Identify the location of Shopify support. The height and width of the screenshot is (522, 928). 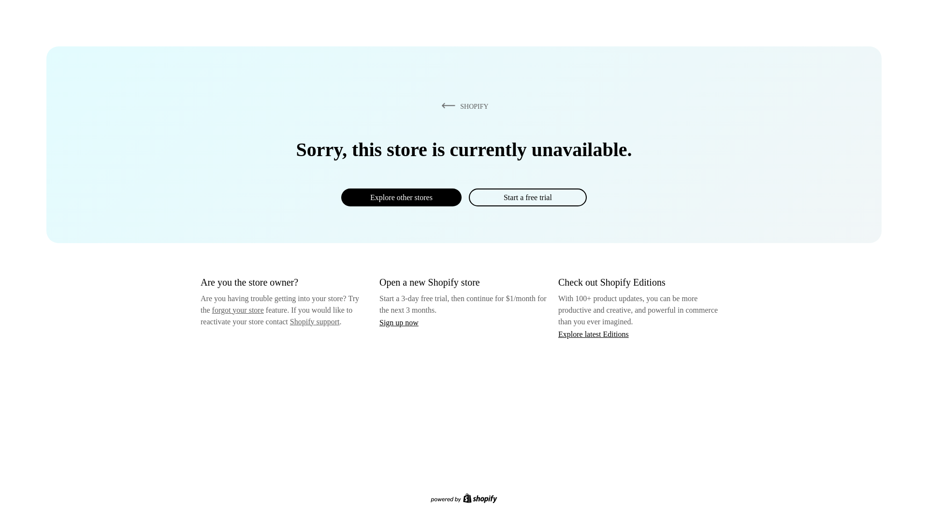
(314, 321).